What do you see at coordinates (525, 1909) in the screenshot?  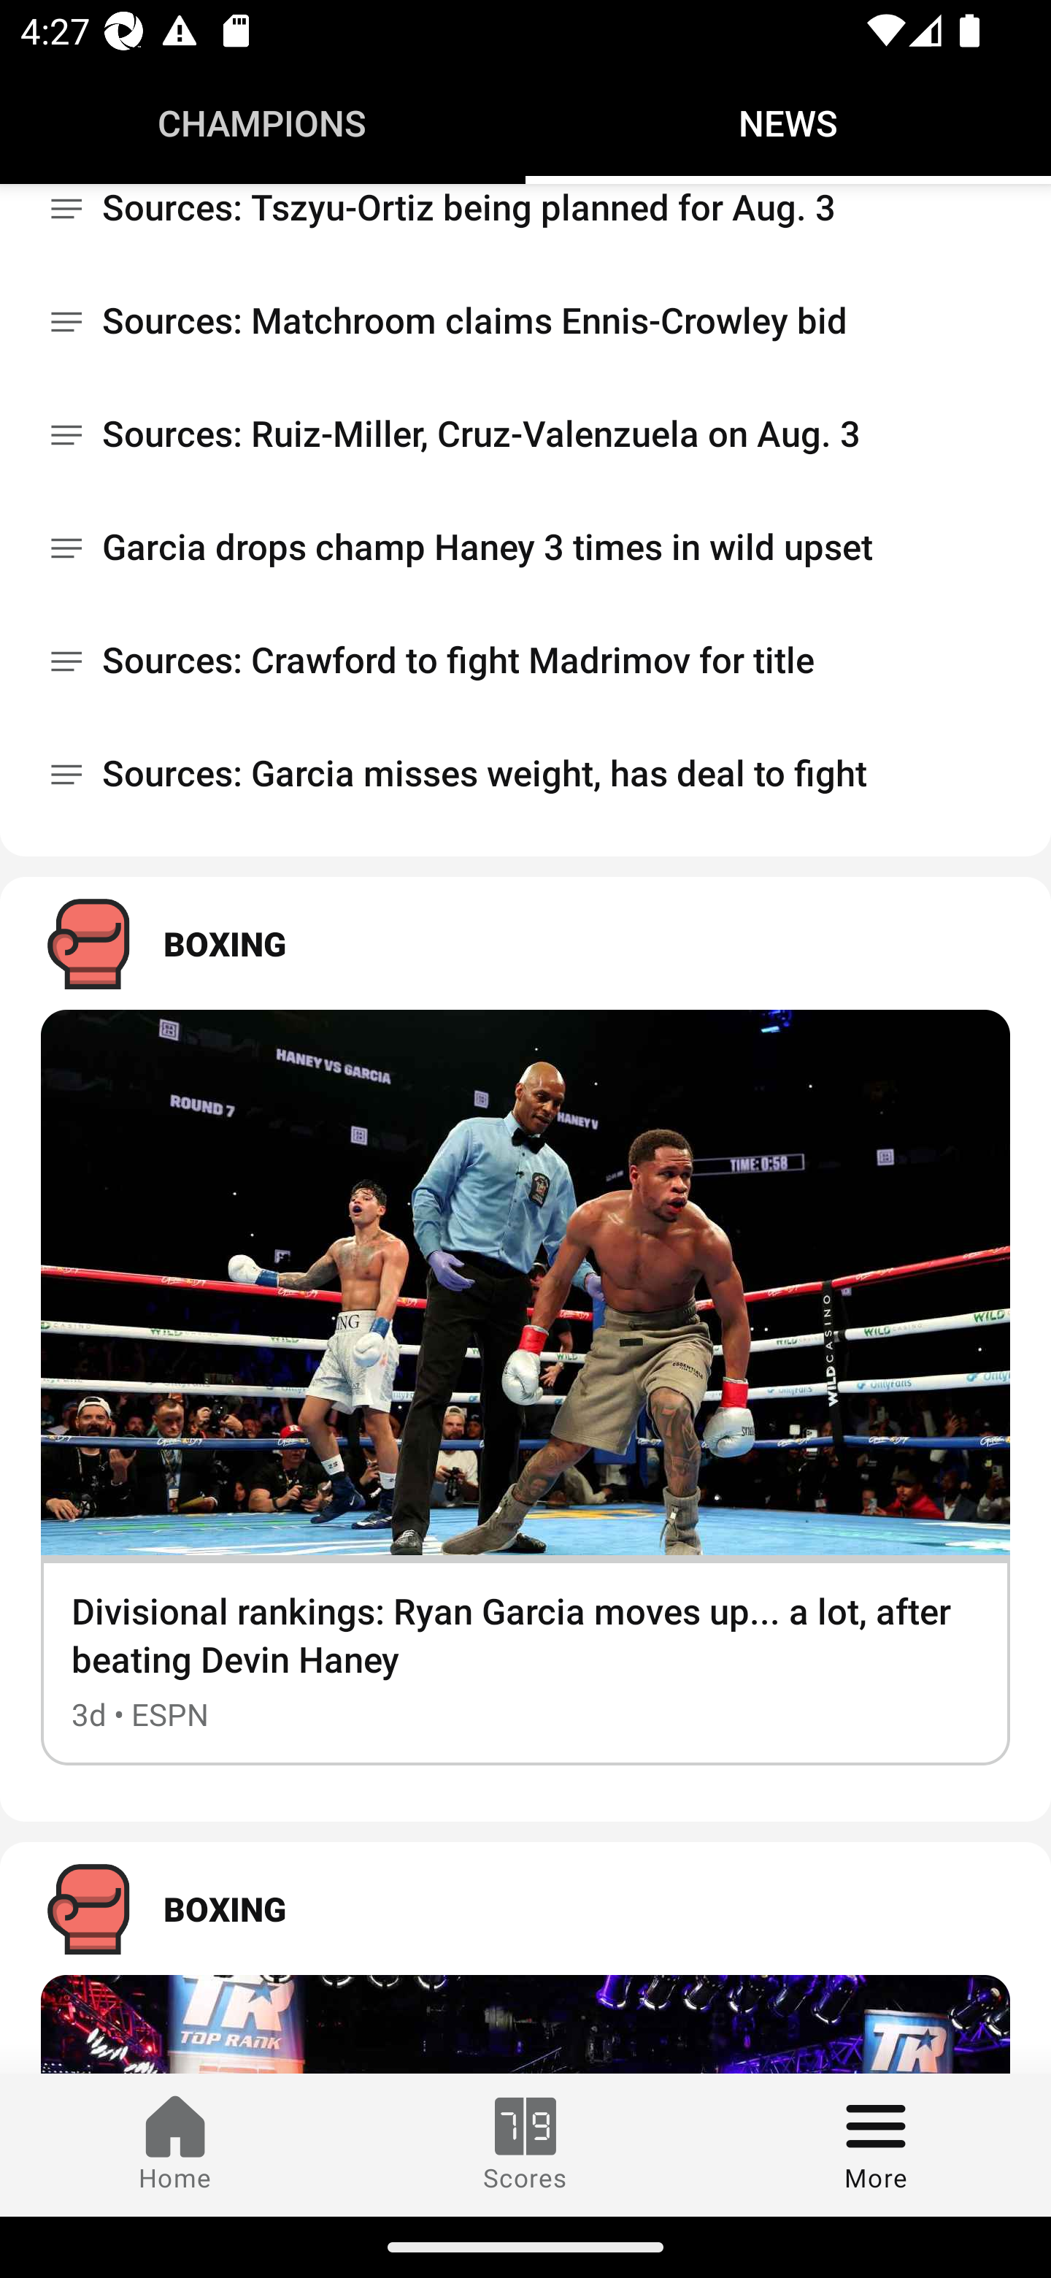 I see `BOXING` at bounding box center [525, 1909].